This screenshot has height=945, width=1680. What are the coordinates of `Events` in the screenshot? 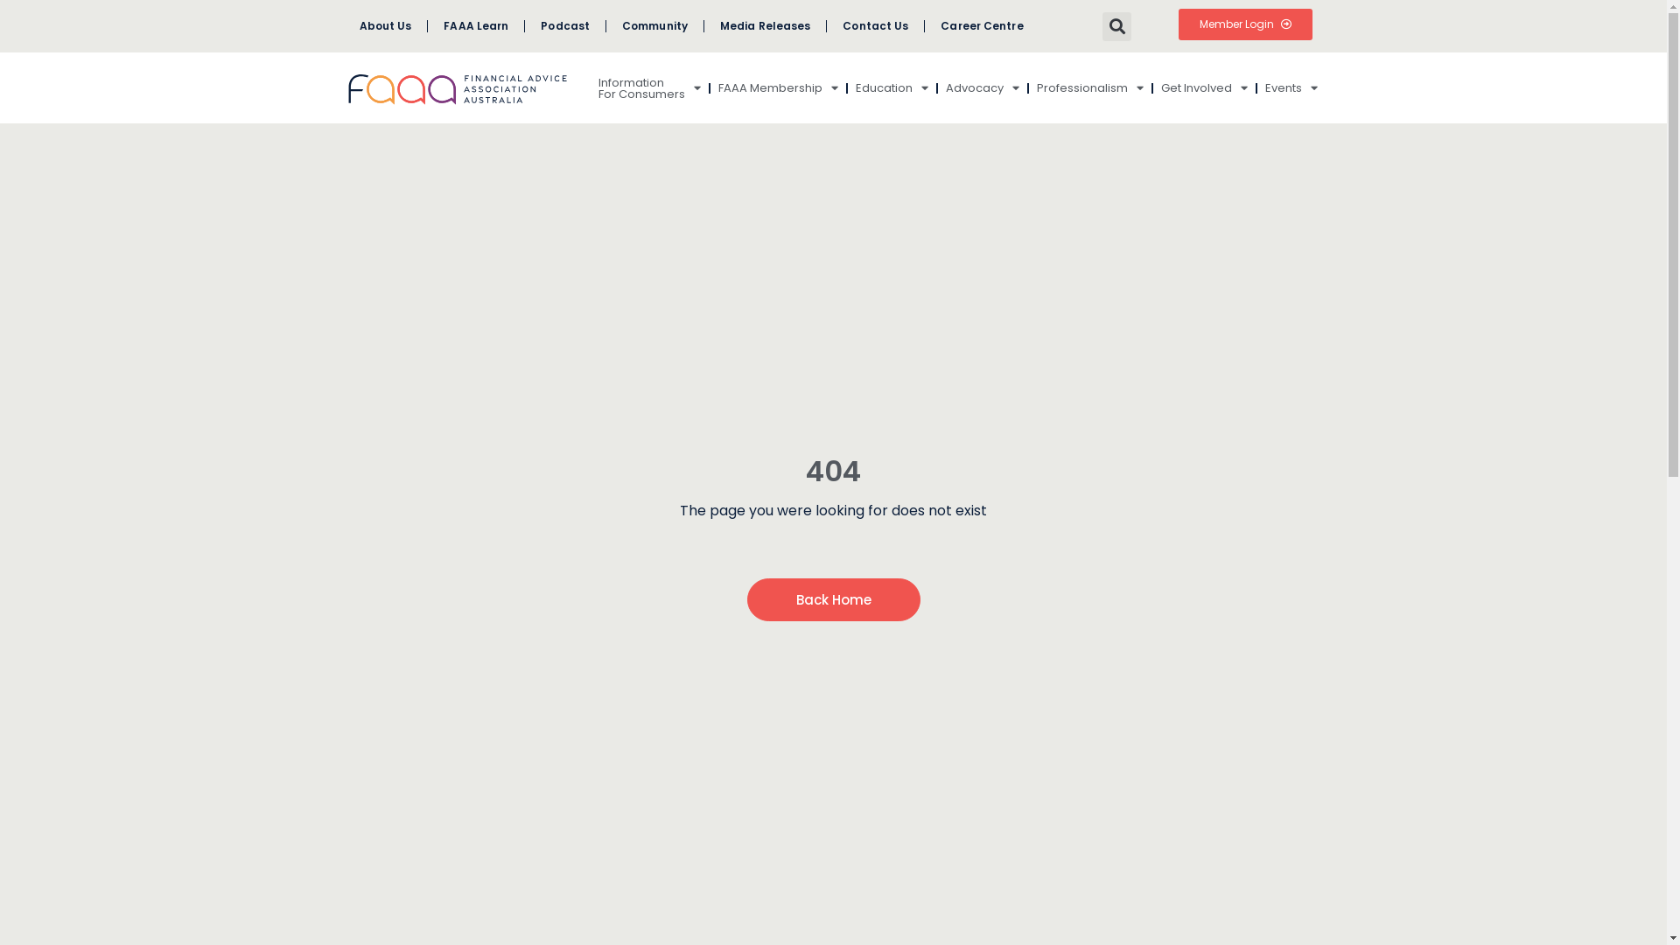 It's located at (1291, 88).